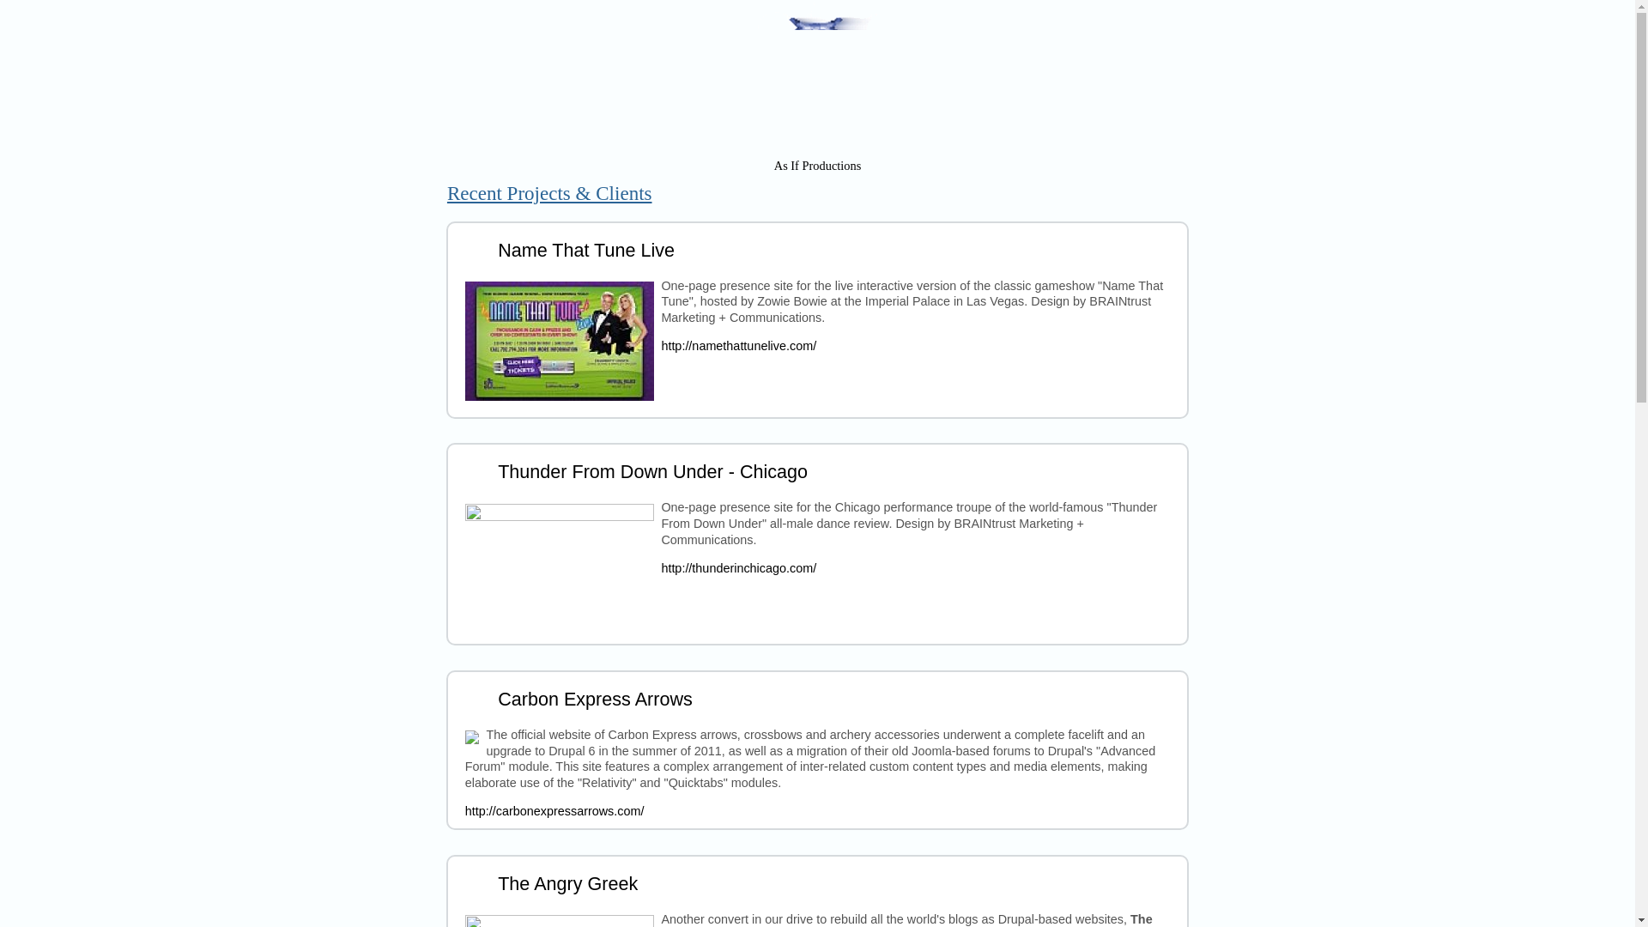  I want to click on Name That Tune Live, so click(585, 249).